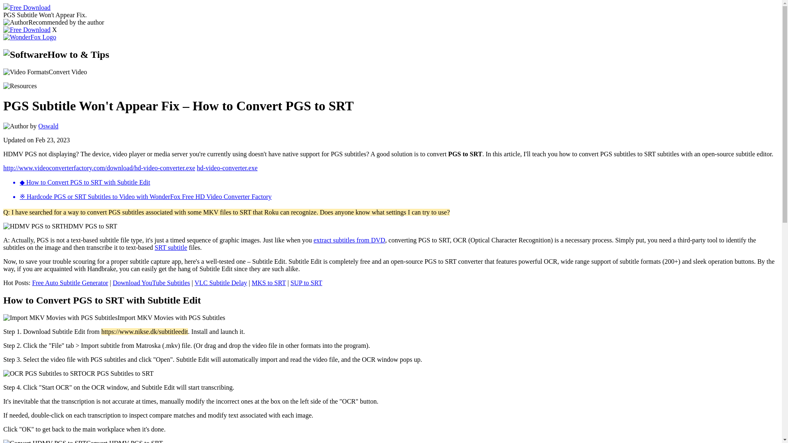 Image resolution: width=788 pixels, height=443 pixels. I want to click on Free Auto Subtitle Generator, so click(70, 283).